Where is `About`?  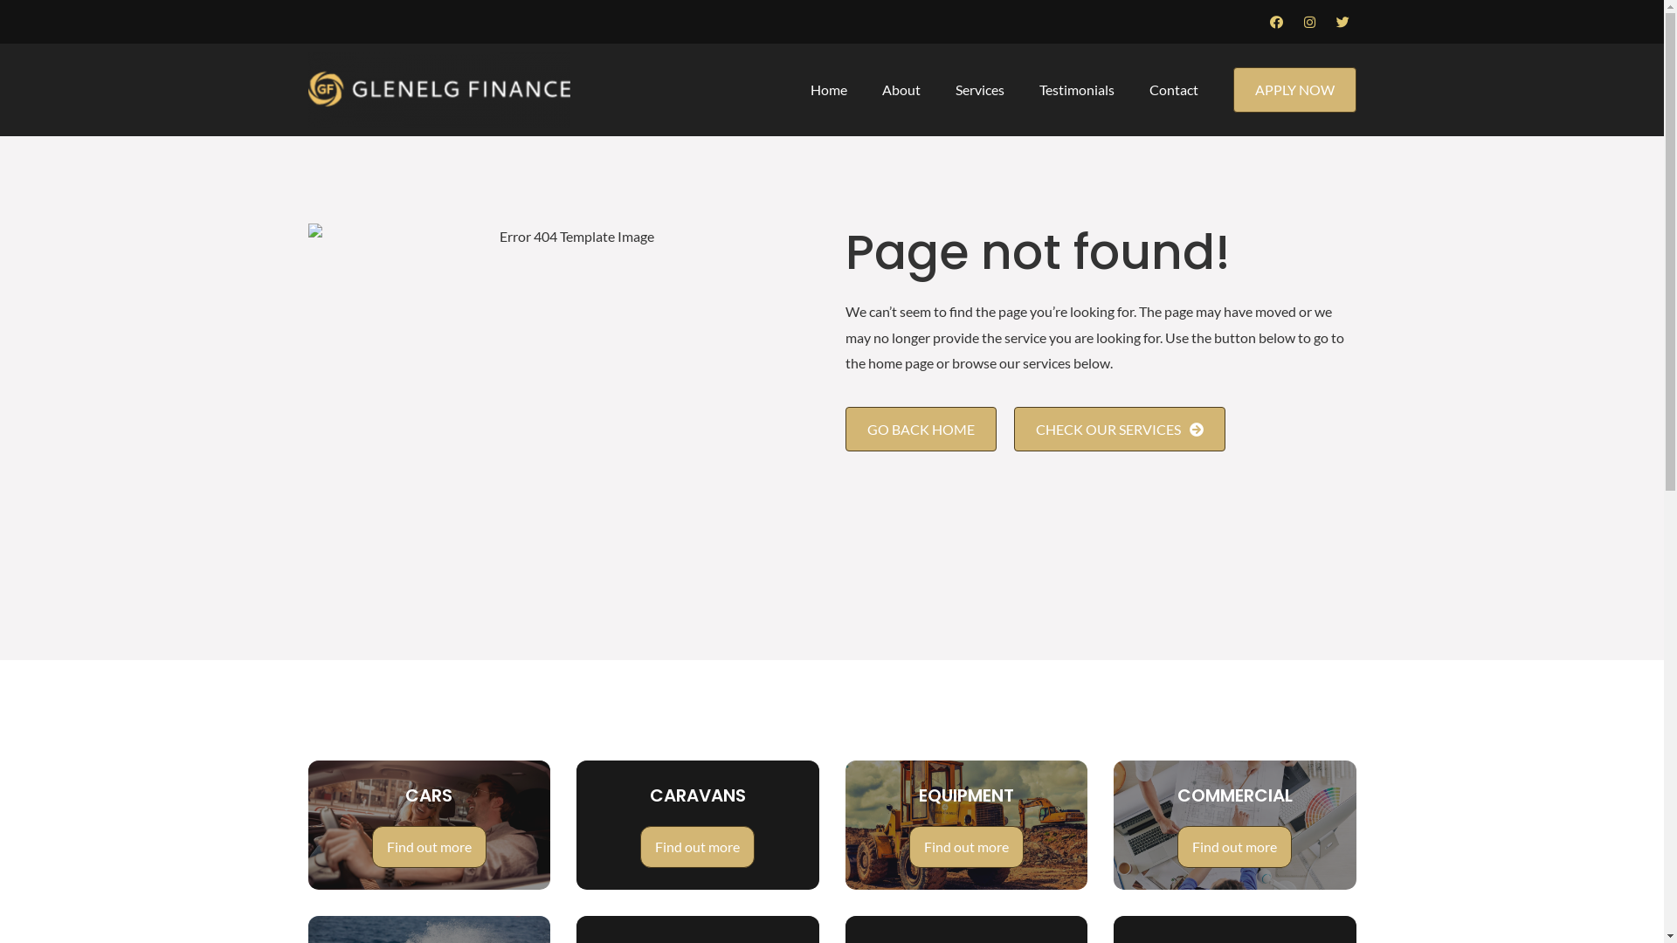
About is located at coordinates (901, 90).